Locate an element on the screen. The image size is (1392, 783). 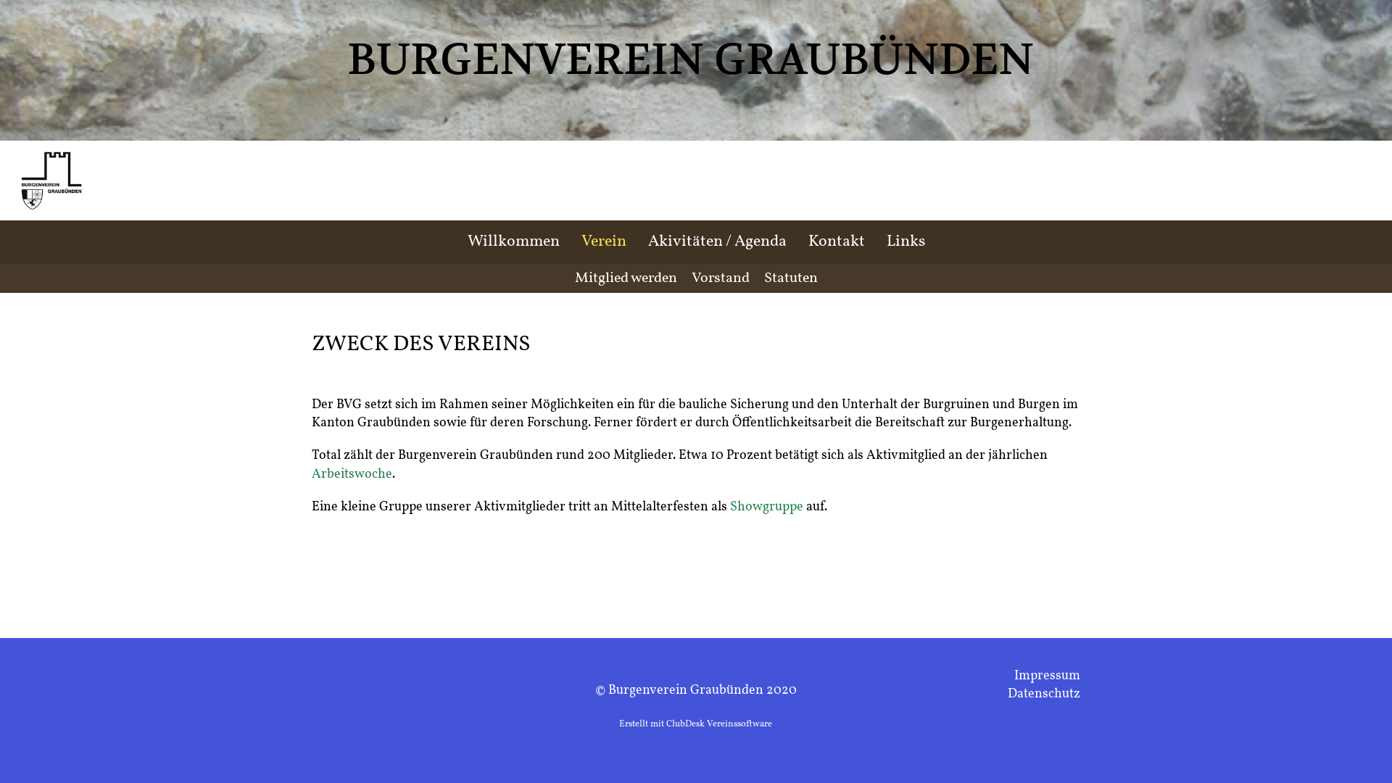
Impressum is located at coordinates (1047, 676).